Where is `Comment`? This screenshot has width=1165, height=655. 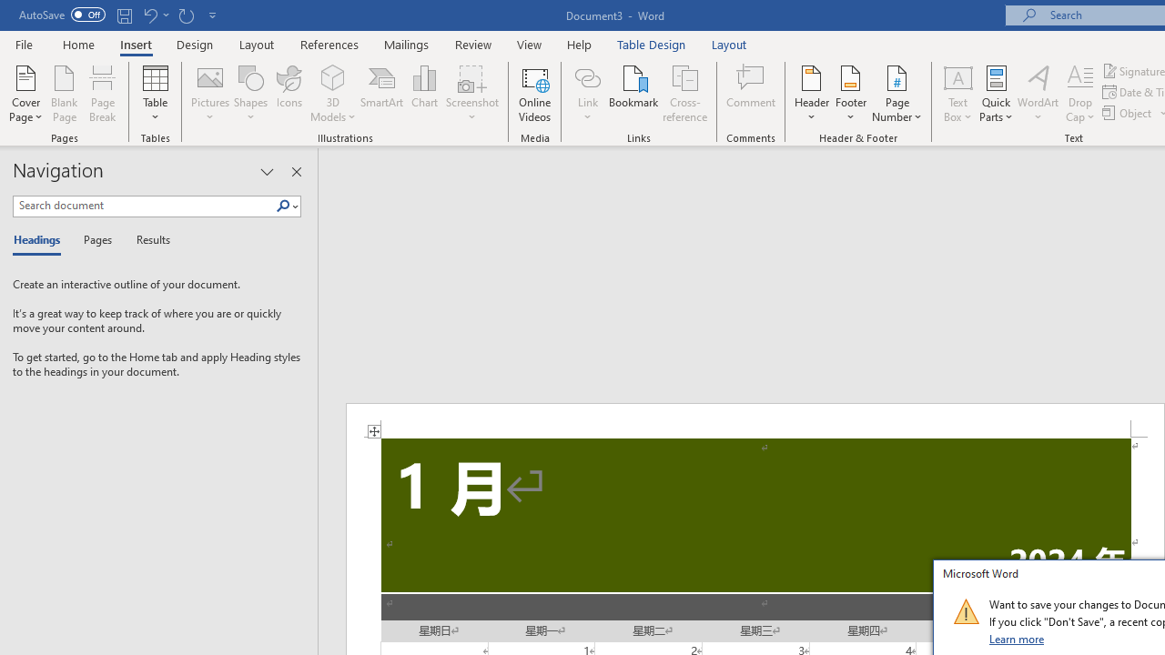
Comment is located at coordinates (752, 93).